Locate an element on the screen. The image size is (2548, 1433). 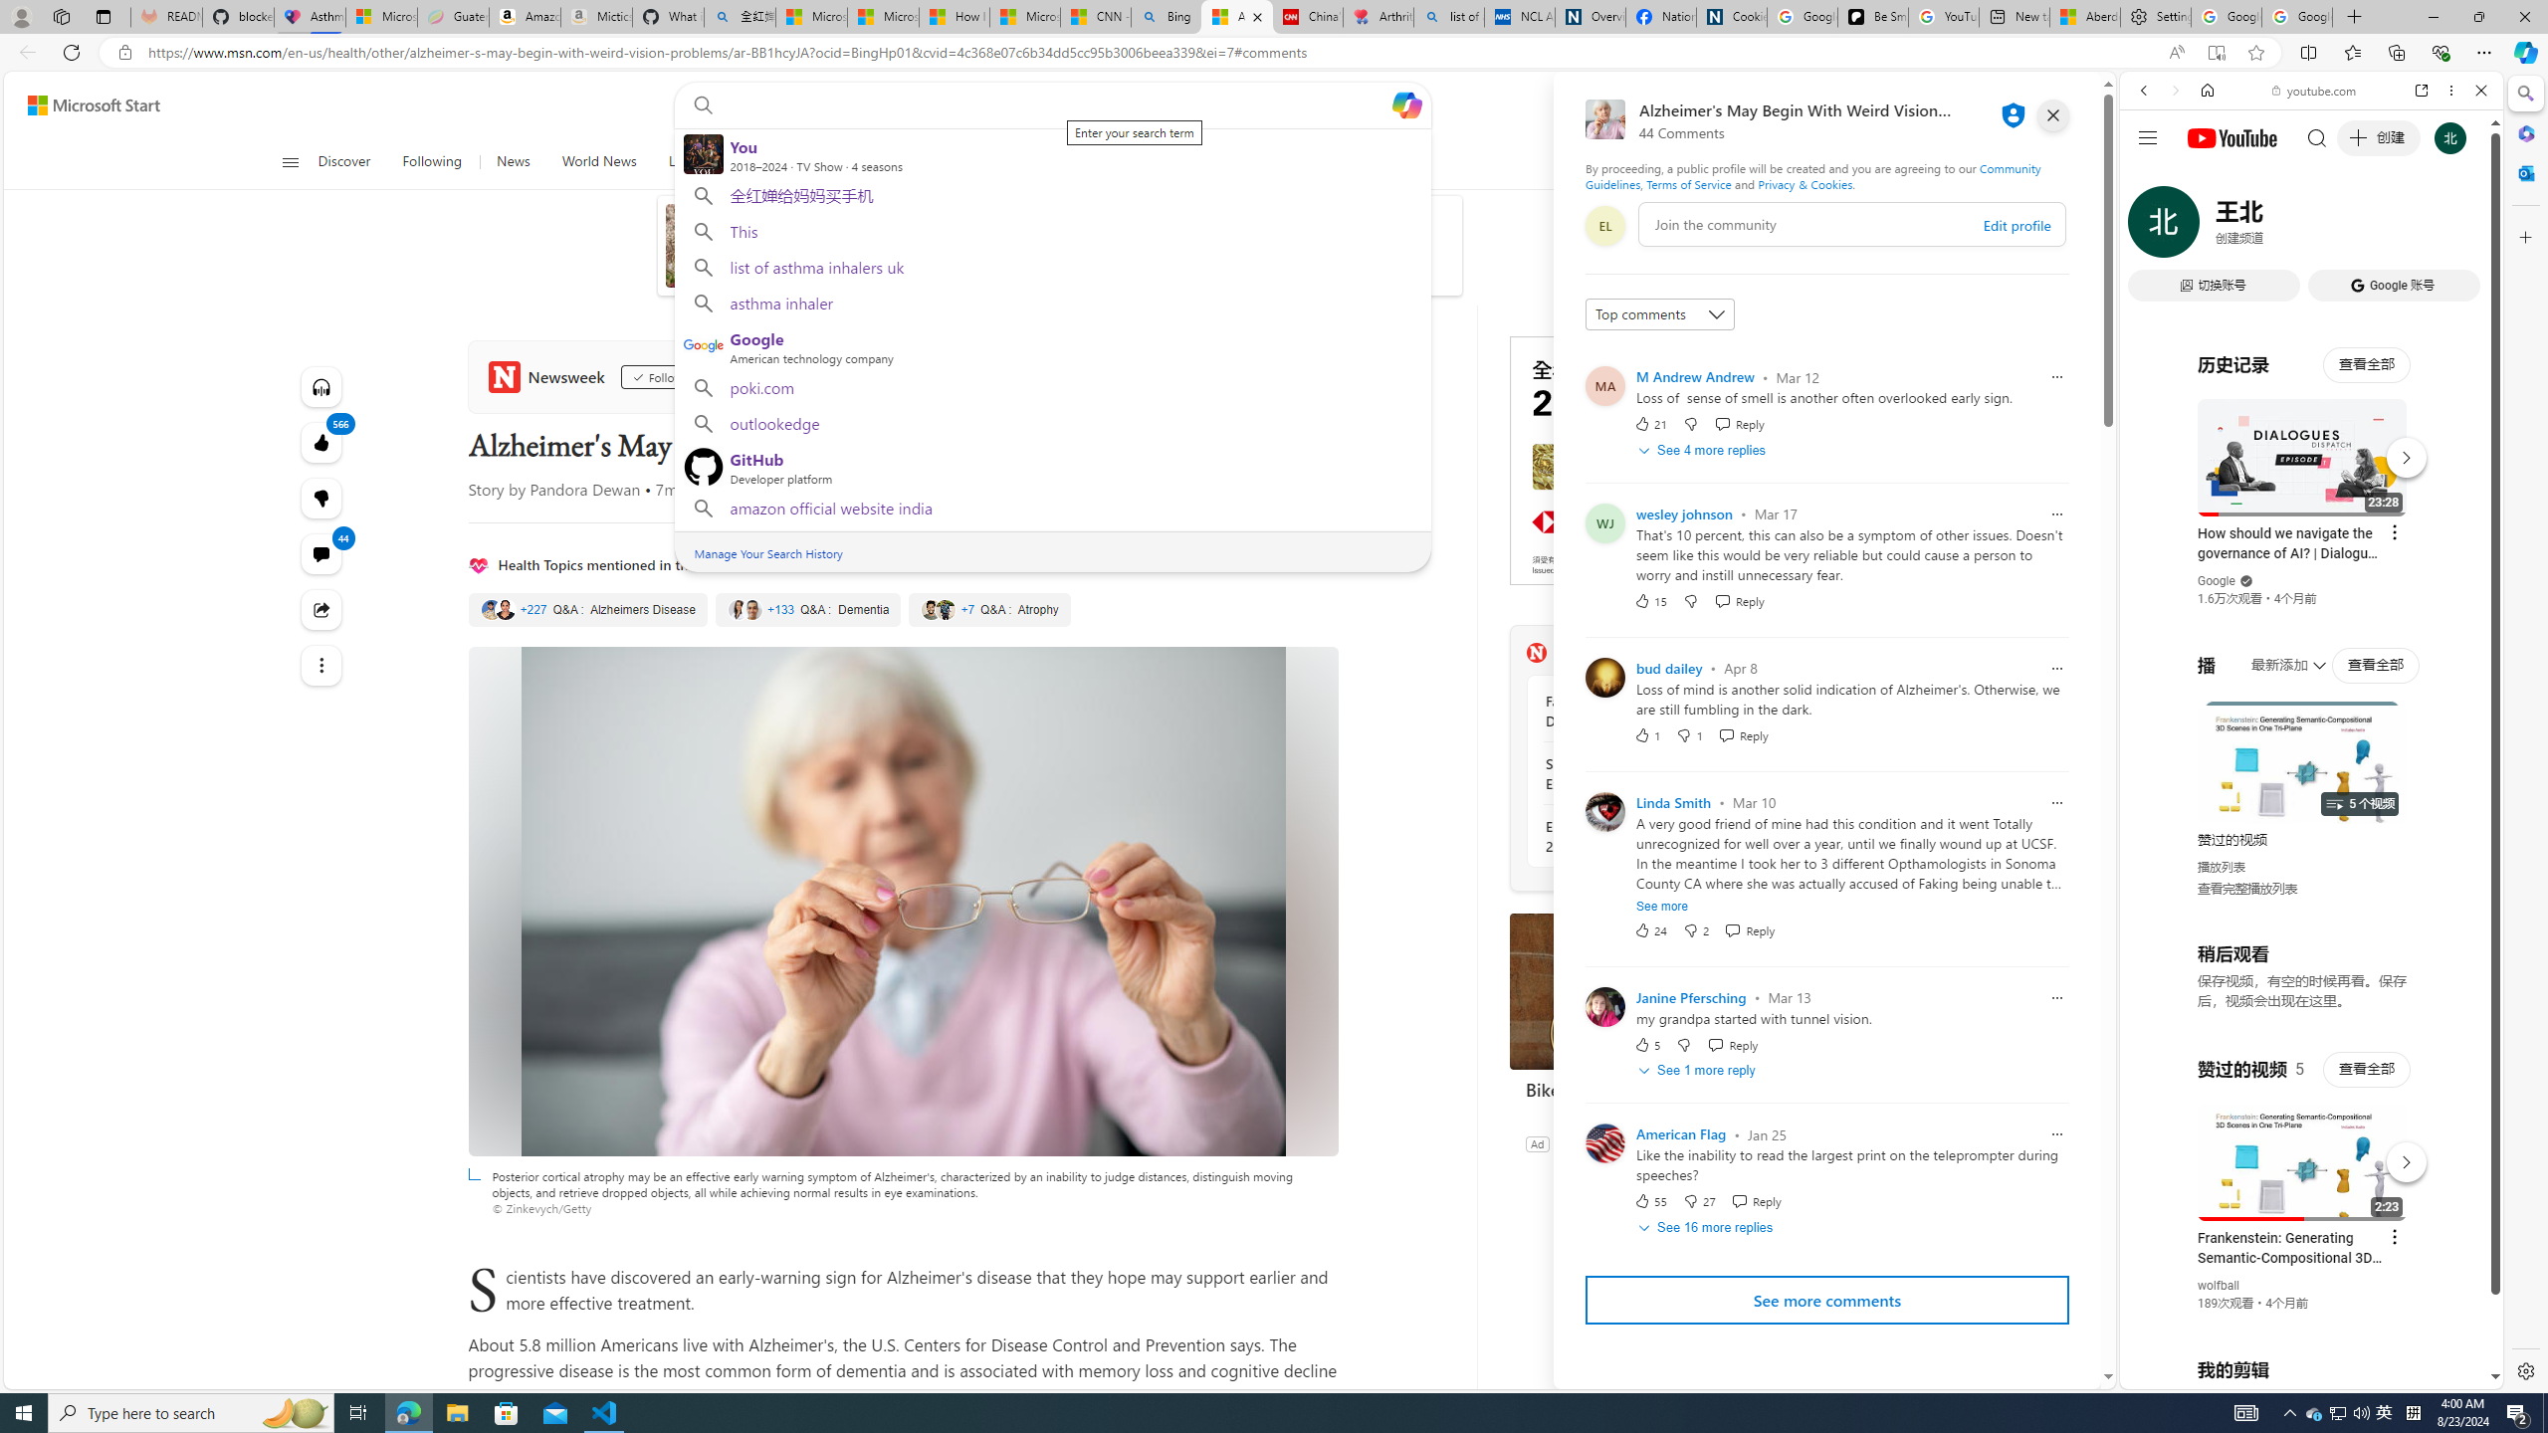
Bing is located at coordinates (1167, 17).